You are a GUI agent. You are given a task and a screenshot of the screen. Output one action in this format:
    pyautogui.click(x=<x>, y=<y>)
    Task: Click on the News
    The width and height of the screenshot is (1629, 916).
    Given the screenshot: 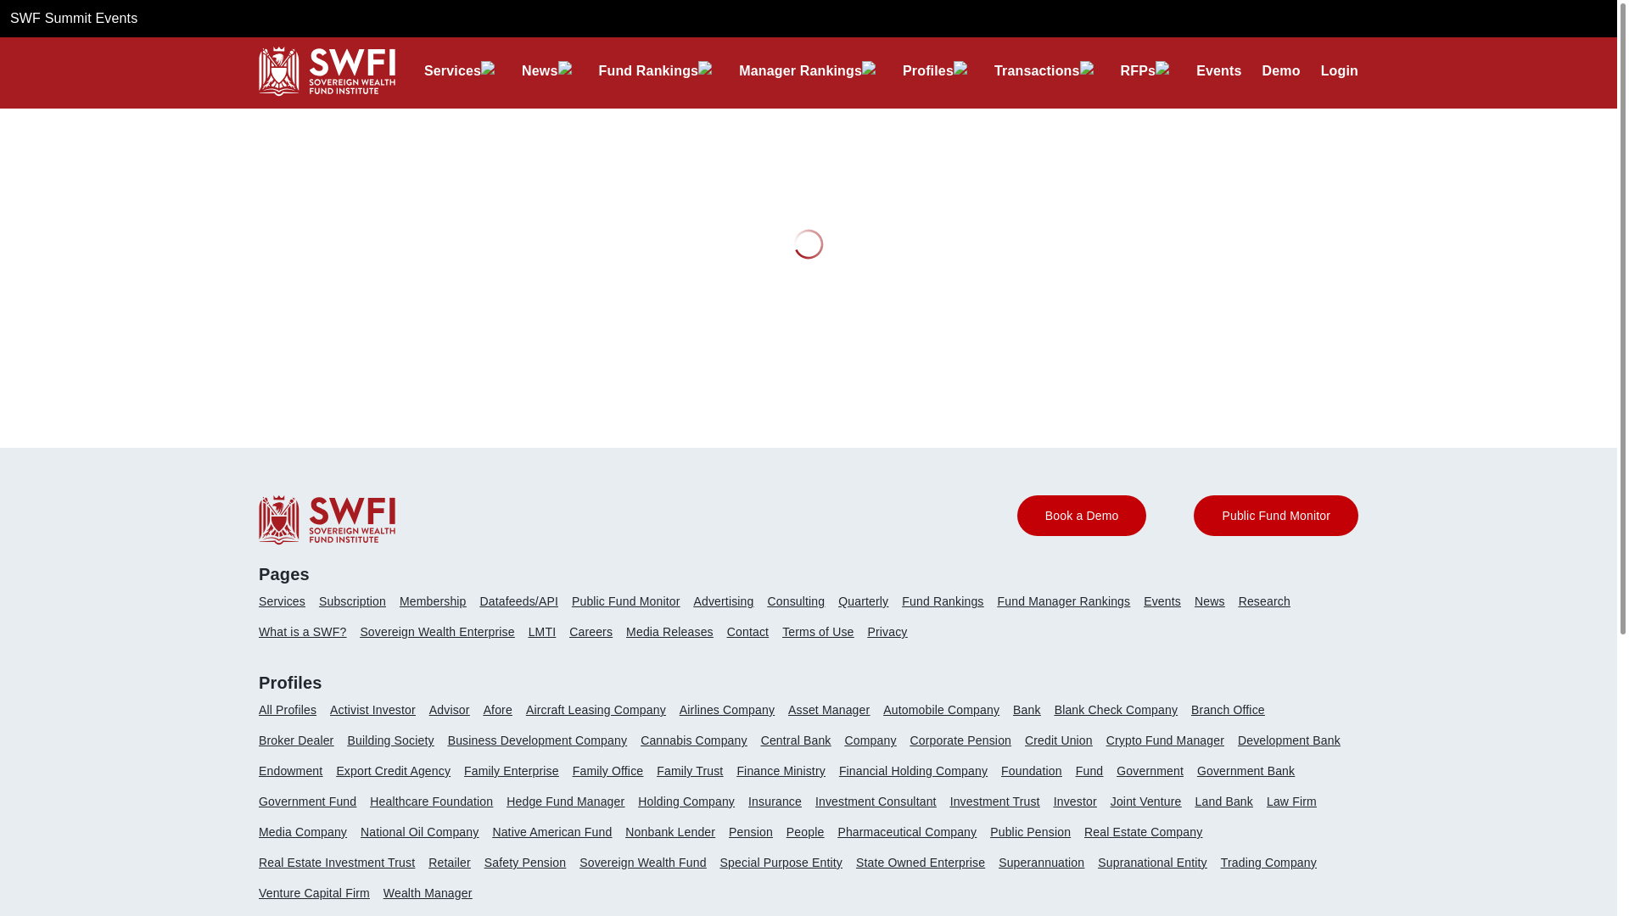 What is the action you would take?
    pyautogui.click(x=539, y=70)
    